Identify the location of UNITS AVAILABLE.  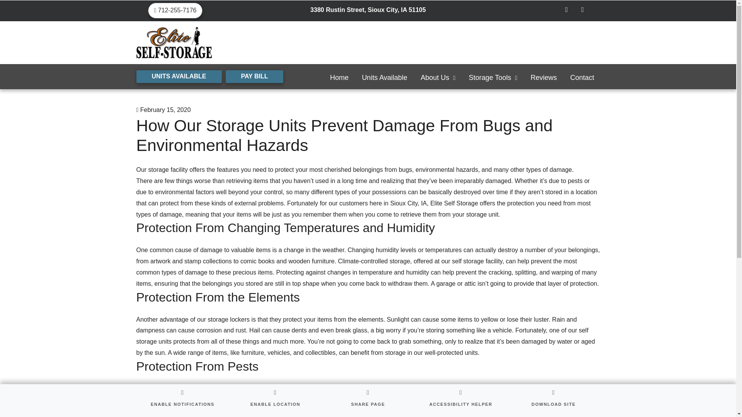
(179, 76).